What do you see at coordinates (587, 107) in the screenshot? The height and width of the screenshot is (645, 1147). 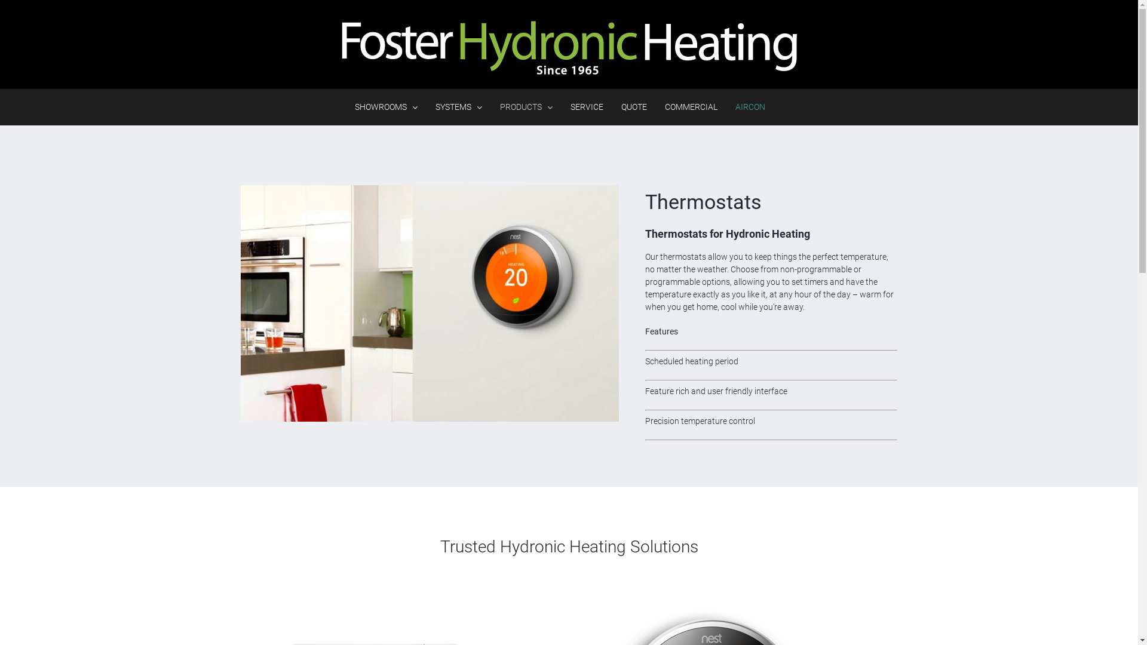 I see `SERVICE` at bounding box center [587, 107].